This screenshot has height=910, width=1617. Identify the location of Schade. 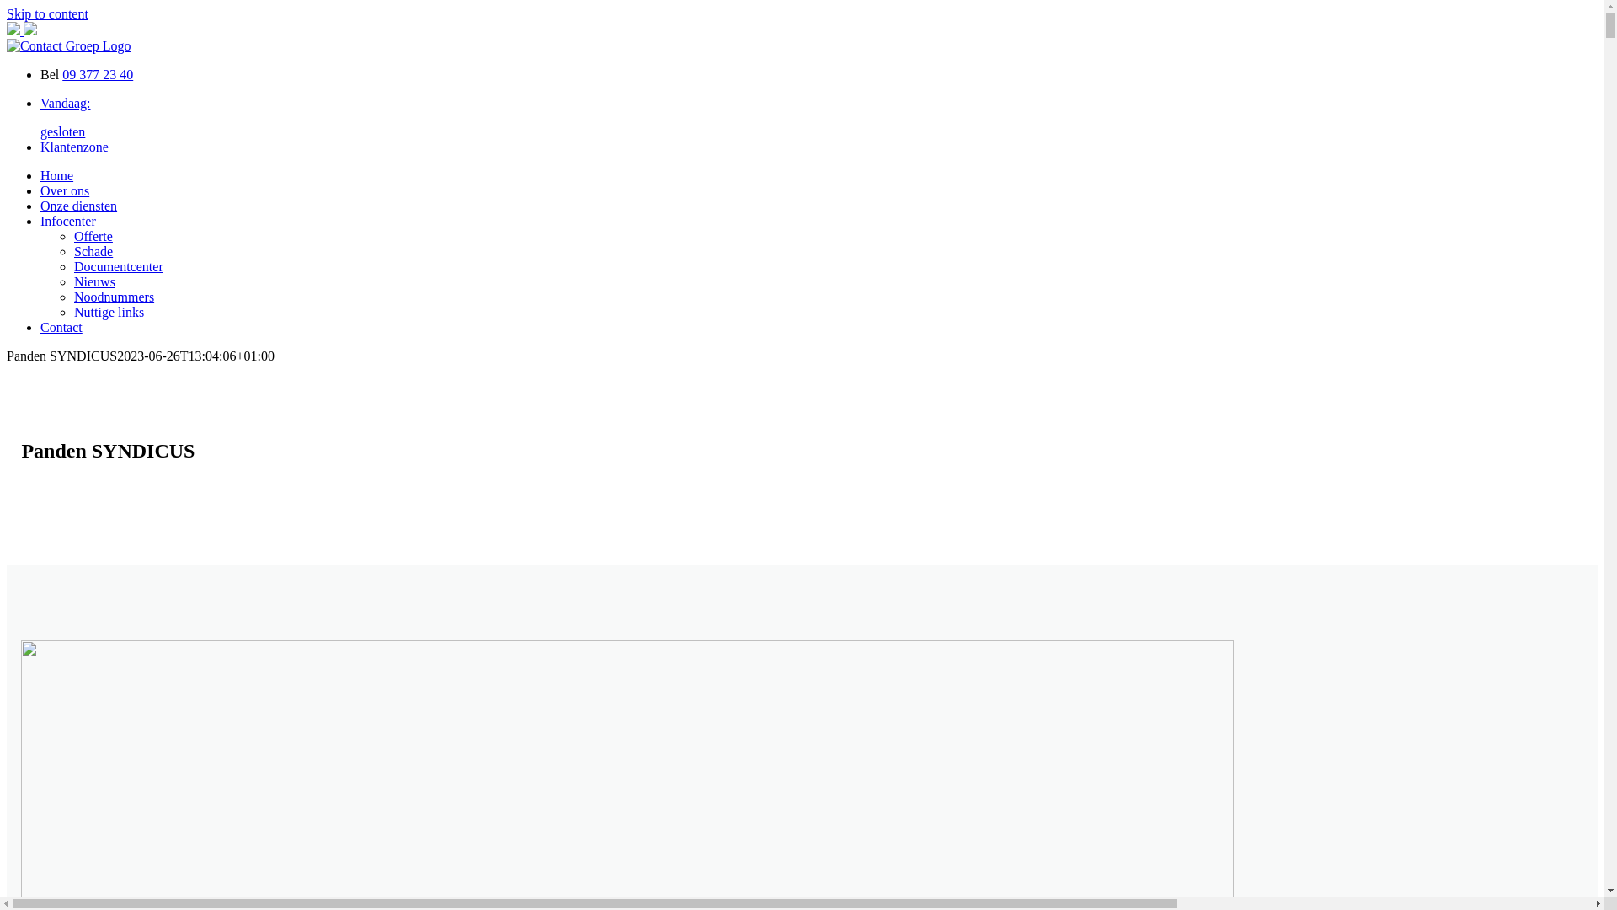
(93, 251).